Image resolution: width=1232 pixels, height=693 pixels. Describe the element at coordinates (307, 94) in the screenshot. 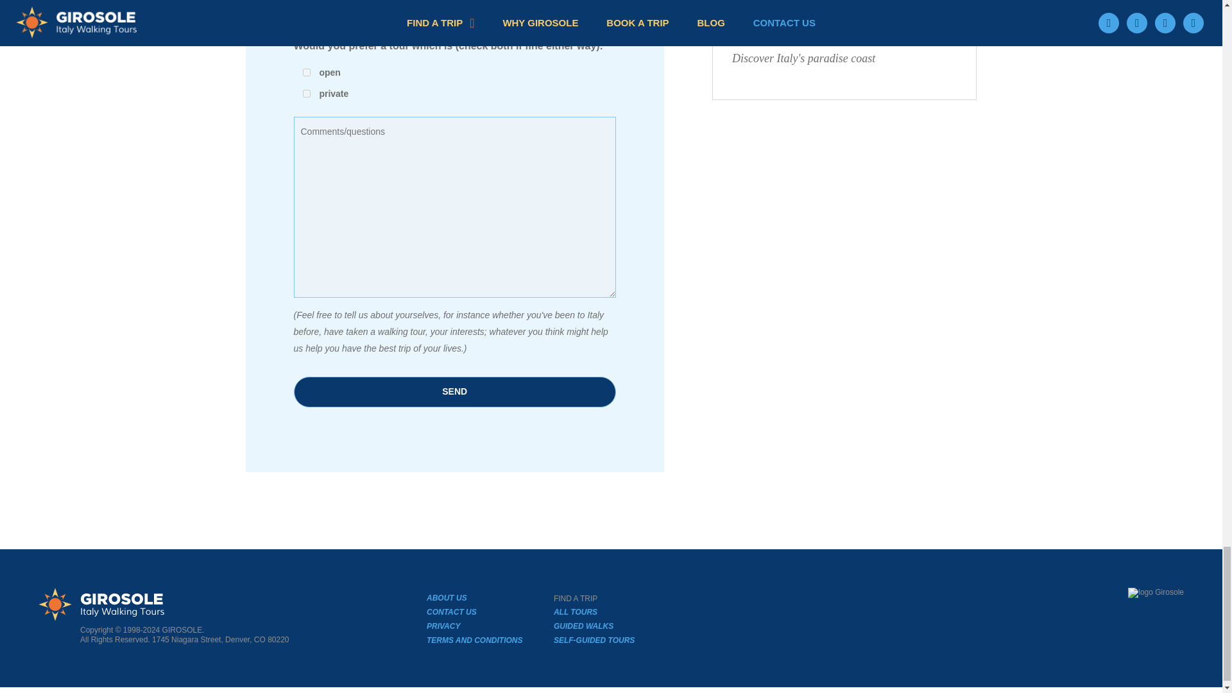

I see `private` at that location.